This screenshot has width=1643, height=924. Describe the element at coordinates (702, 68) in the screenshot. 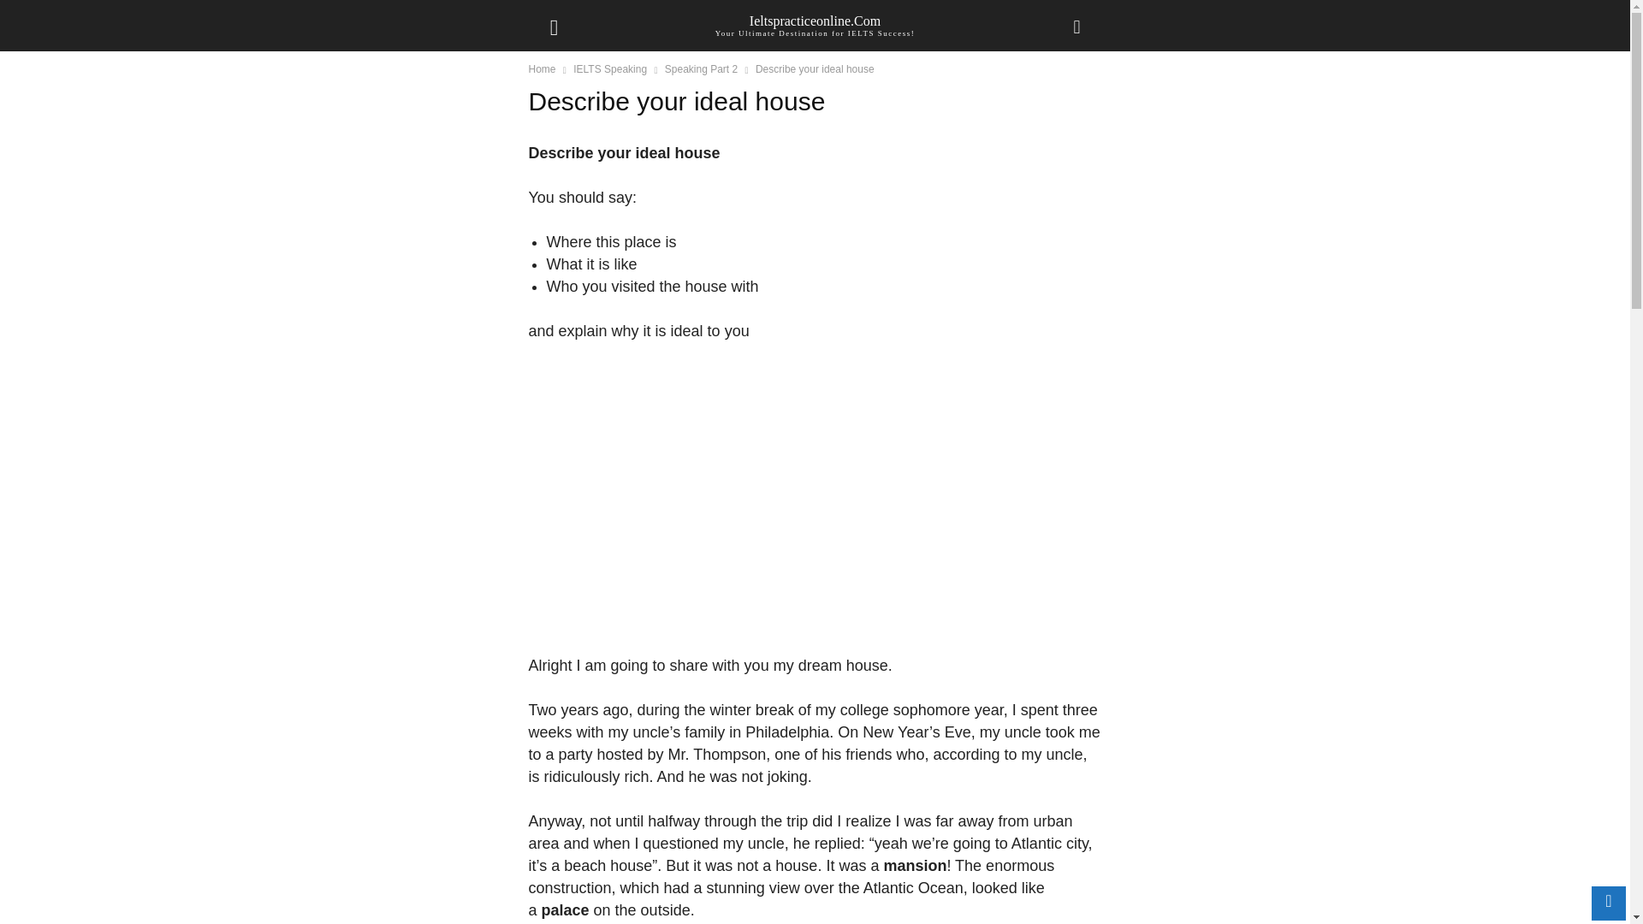

I see `Speaking Part 2` at that location.